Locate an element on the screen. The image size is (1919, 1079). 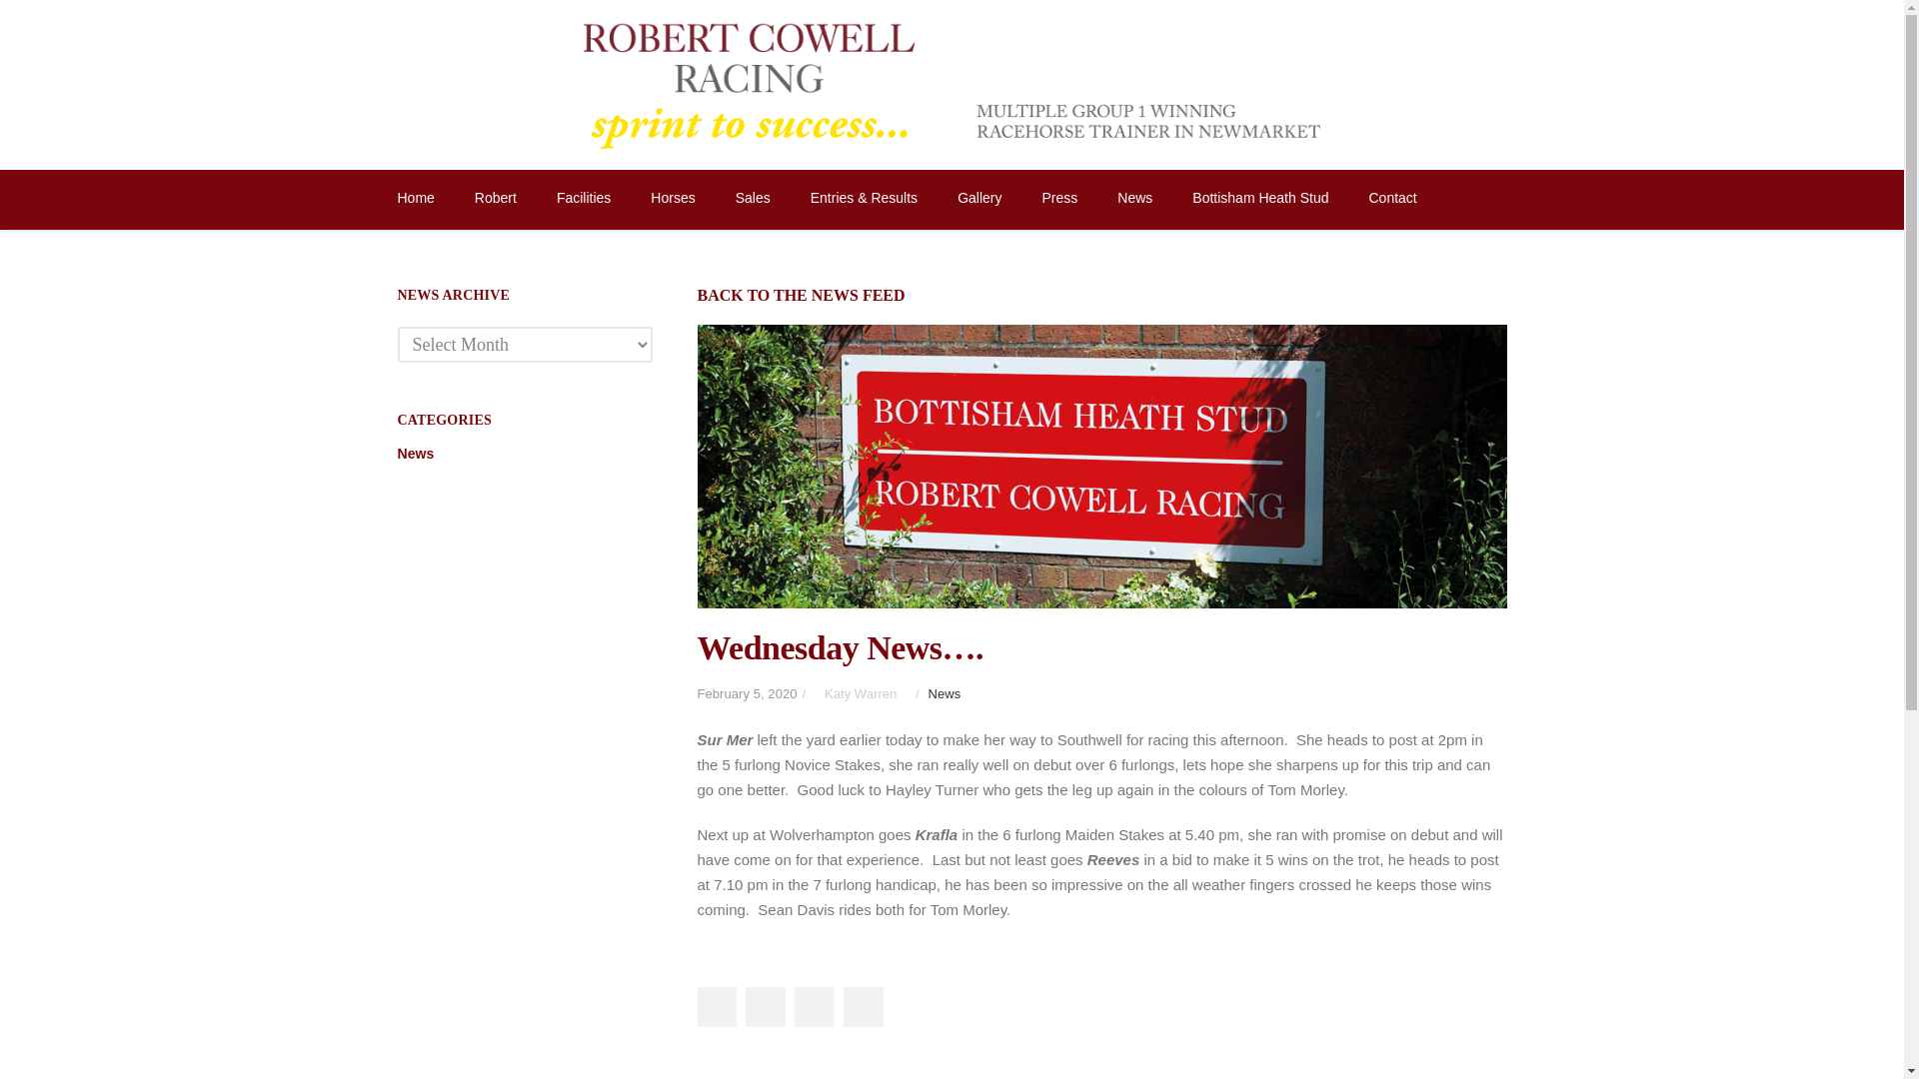
Bottisham Heath Stud is located at coordinates (1259, 200).